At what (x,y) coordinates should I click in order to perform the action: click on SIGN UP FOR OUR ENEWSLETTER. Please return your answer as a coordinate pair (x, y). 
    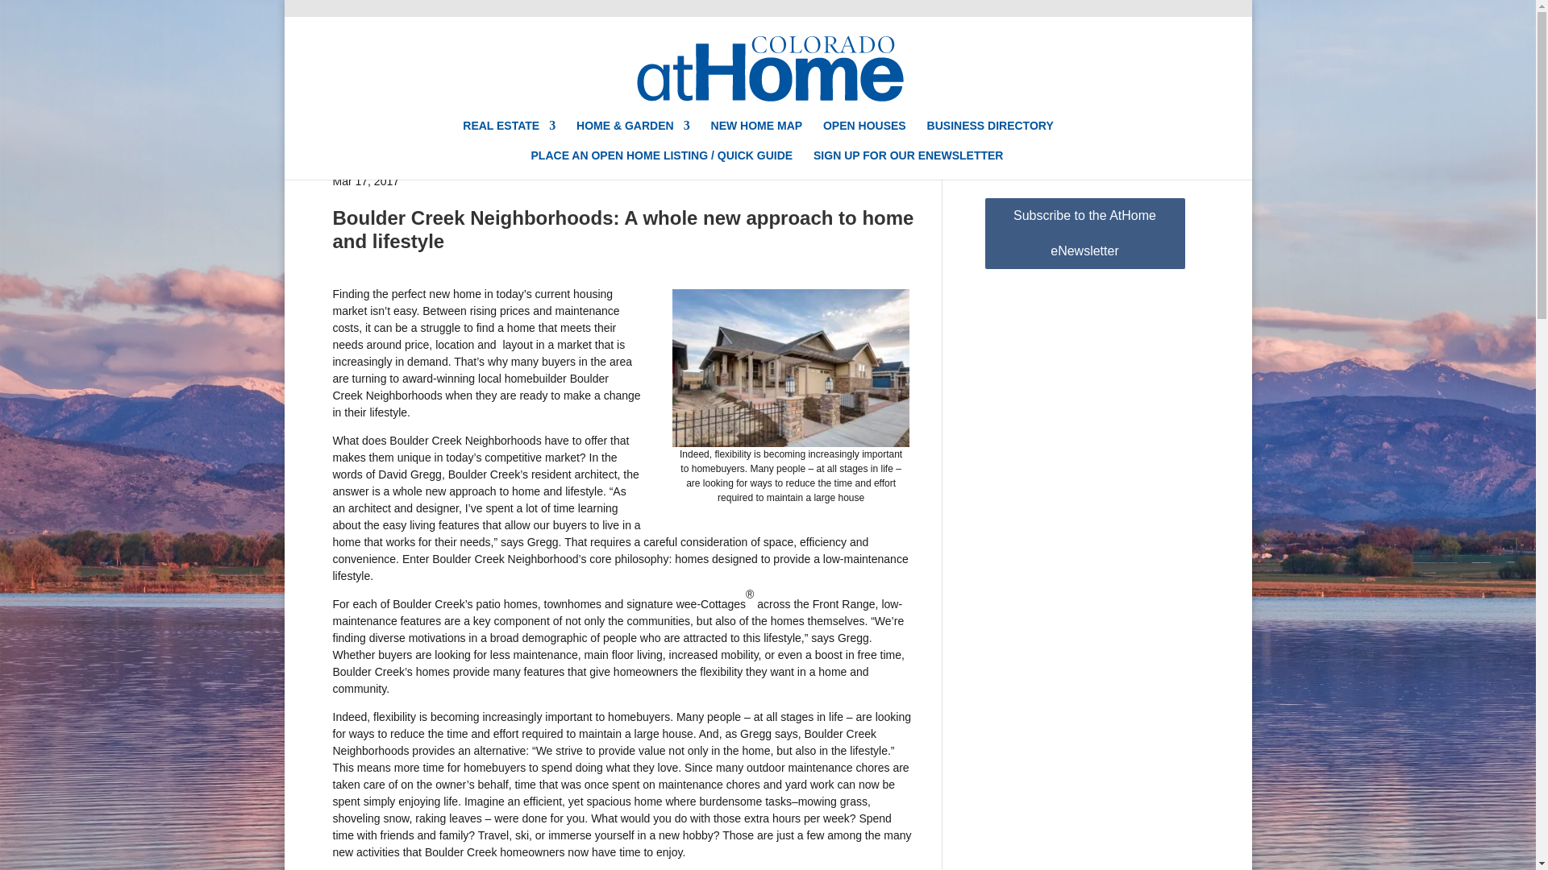
    Looking at the image, I should click on (908, 164).